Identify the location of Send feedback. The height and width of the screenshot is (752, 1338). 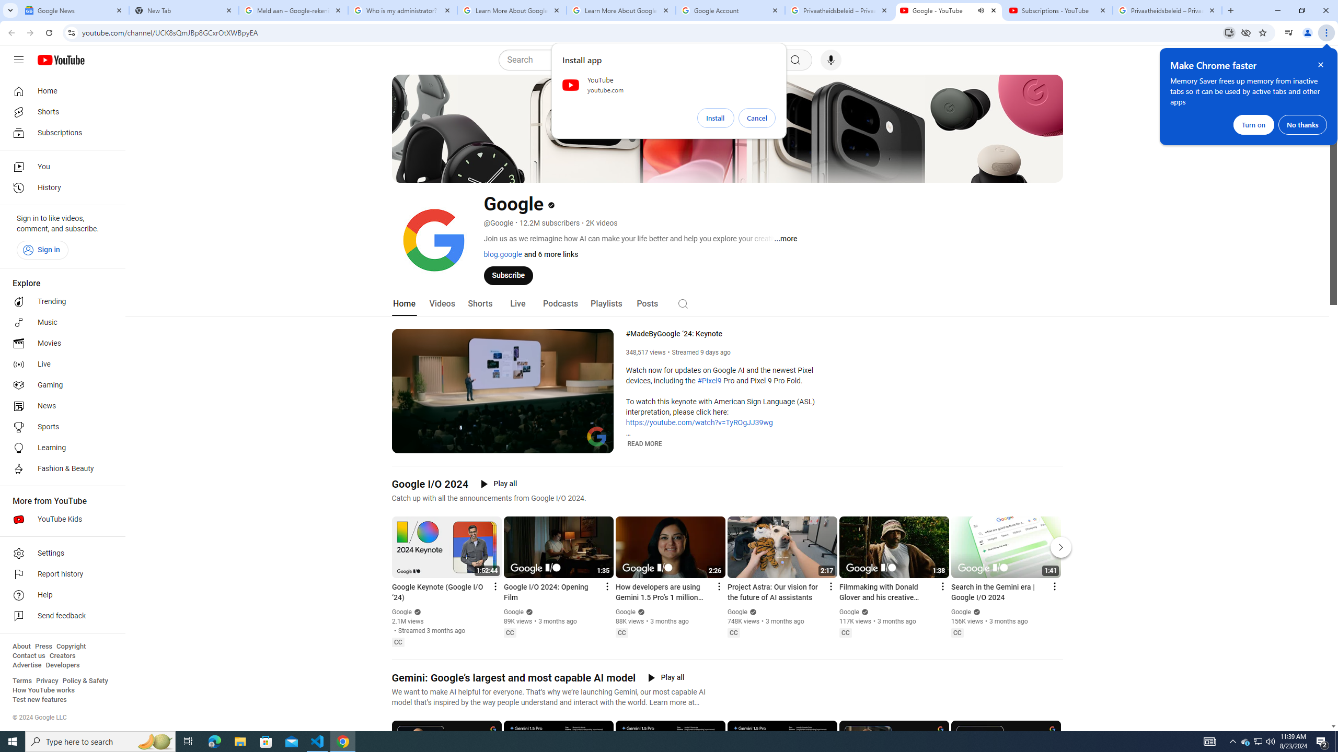
(60, 616).